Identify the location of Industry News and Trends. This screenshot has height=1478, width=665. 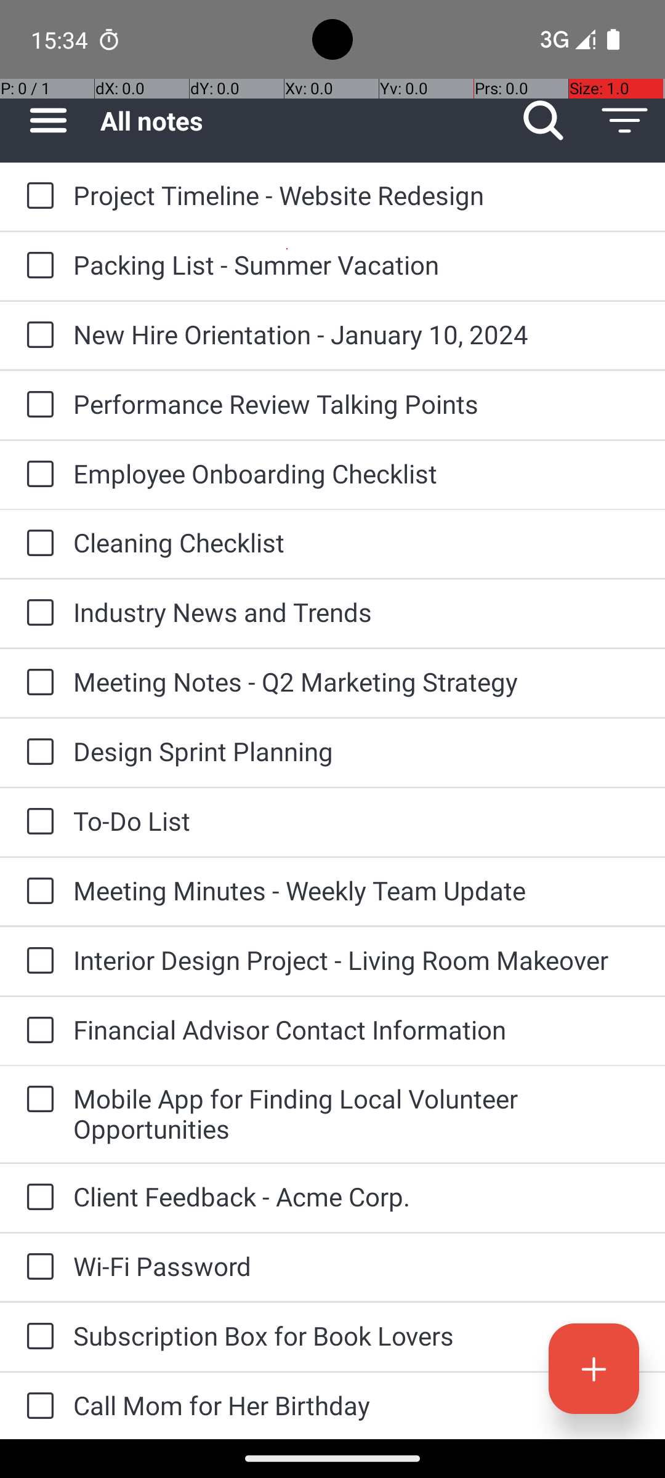
(357, 612).